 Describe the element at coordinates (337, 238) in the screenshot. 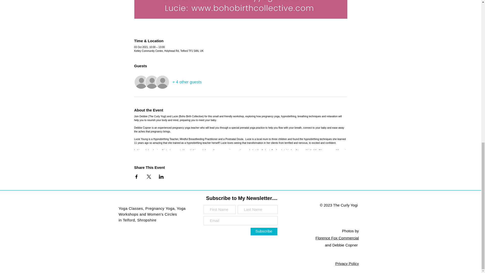

I see `Florence Fox Commercial` at that location.